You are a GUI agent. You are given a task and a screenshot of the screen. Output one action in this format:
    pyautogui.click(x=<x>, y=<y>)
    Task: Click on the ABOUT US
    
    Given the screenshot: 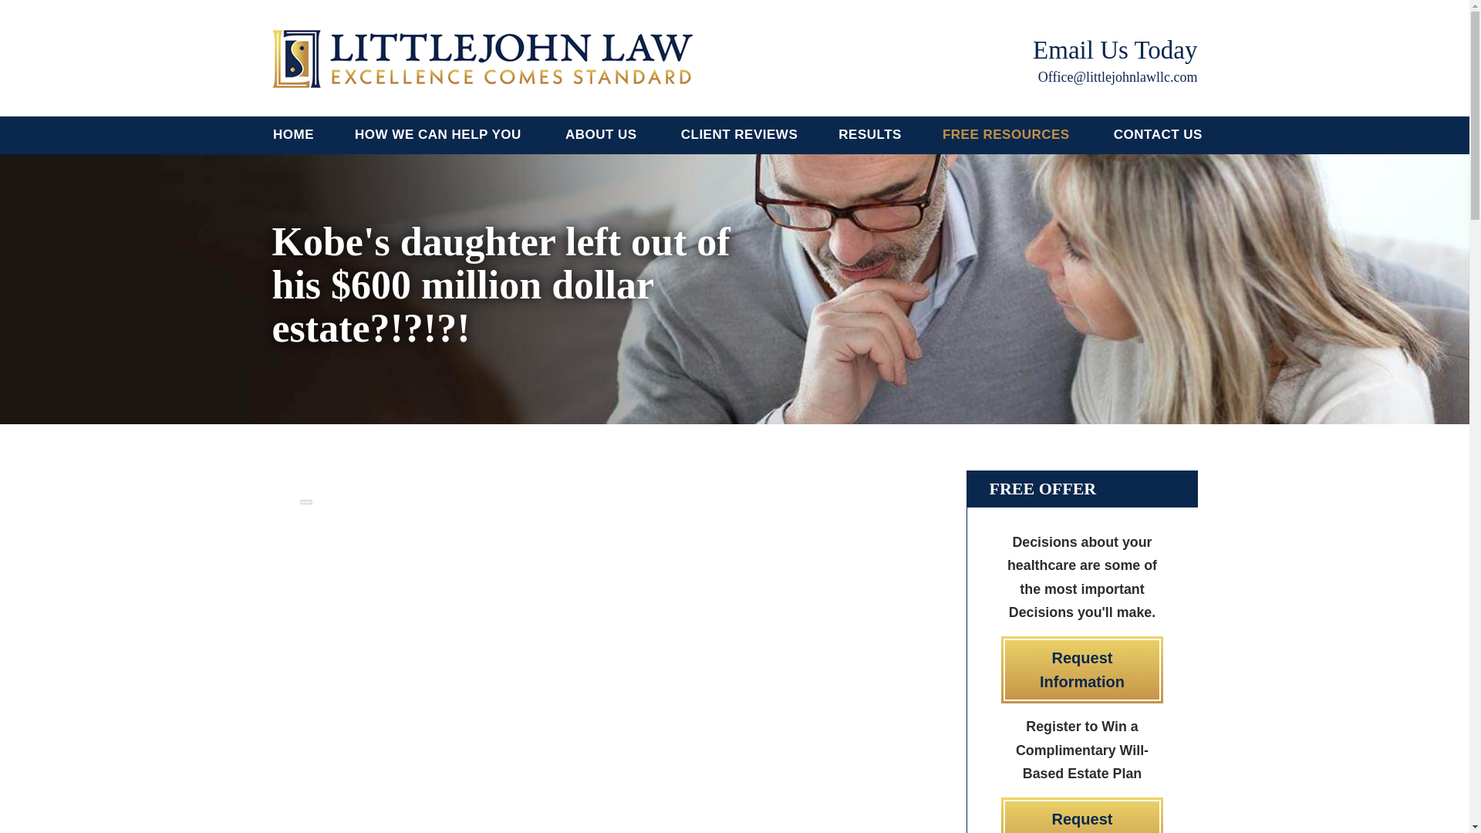 What is the action you would take?
    pyautogui.click(x=602, y=135)
    